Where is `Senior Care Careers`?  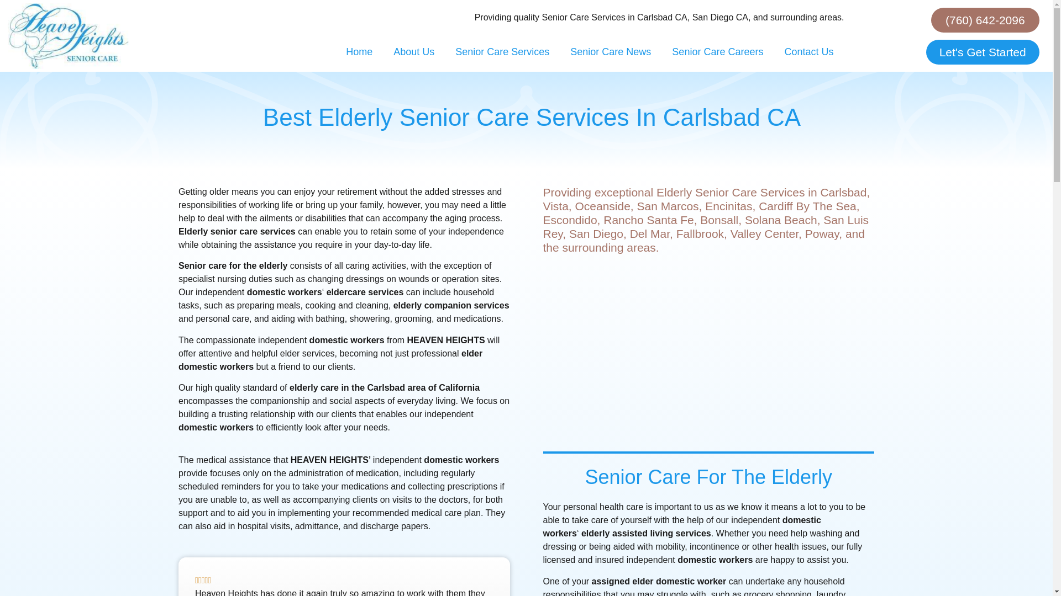
Senior Care Careers is located at coordinates (717, 51).